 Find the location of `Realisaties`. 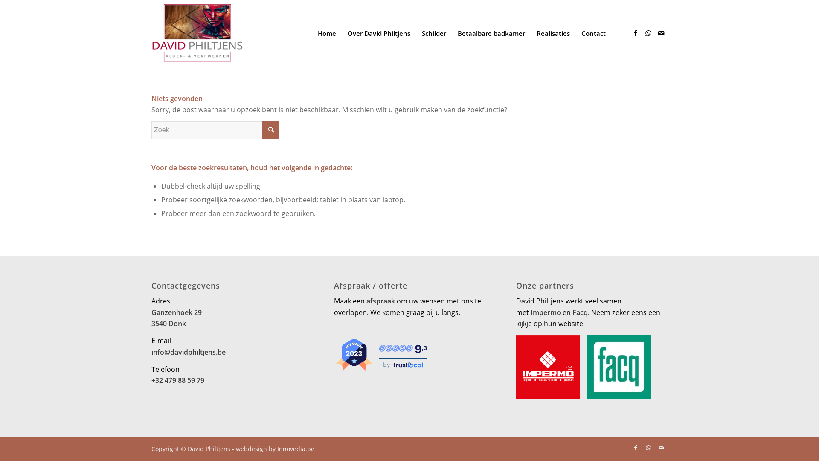

Realisaties is located at coordinates (553, 33).